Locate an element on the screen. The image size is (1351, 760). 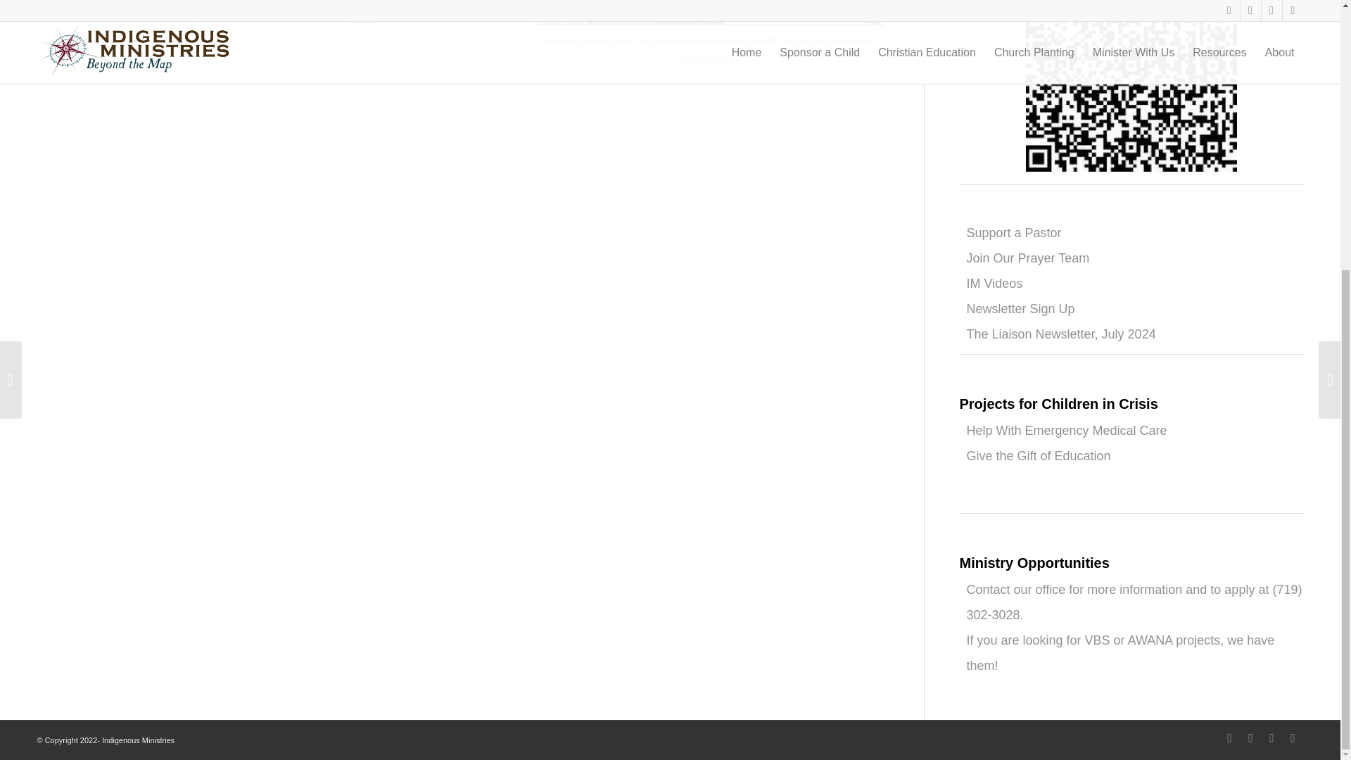
Help With Emergency Medical Care is located at coordinates (1067, 431).